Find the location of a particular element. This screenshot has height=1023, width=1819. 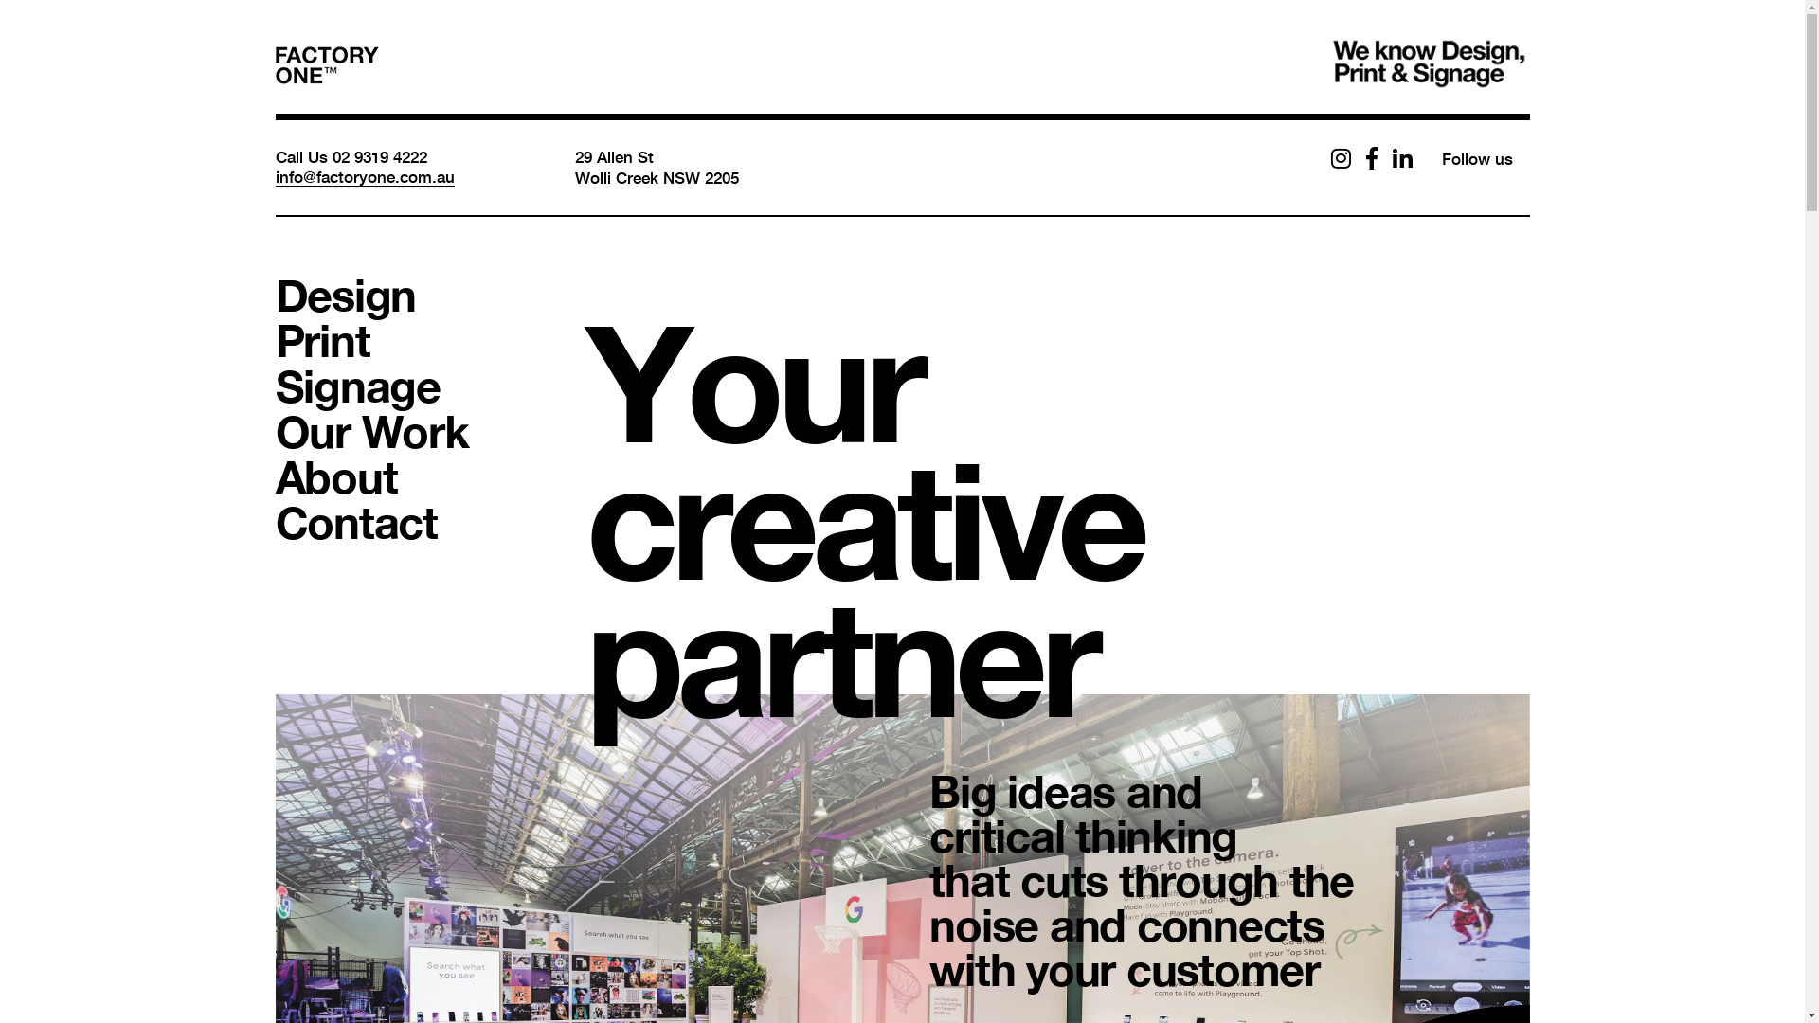

Stationery Packs is located at coordinates (666, 673).